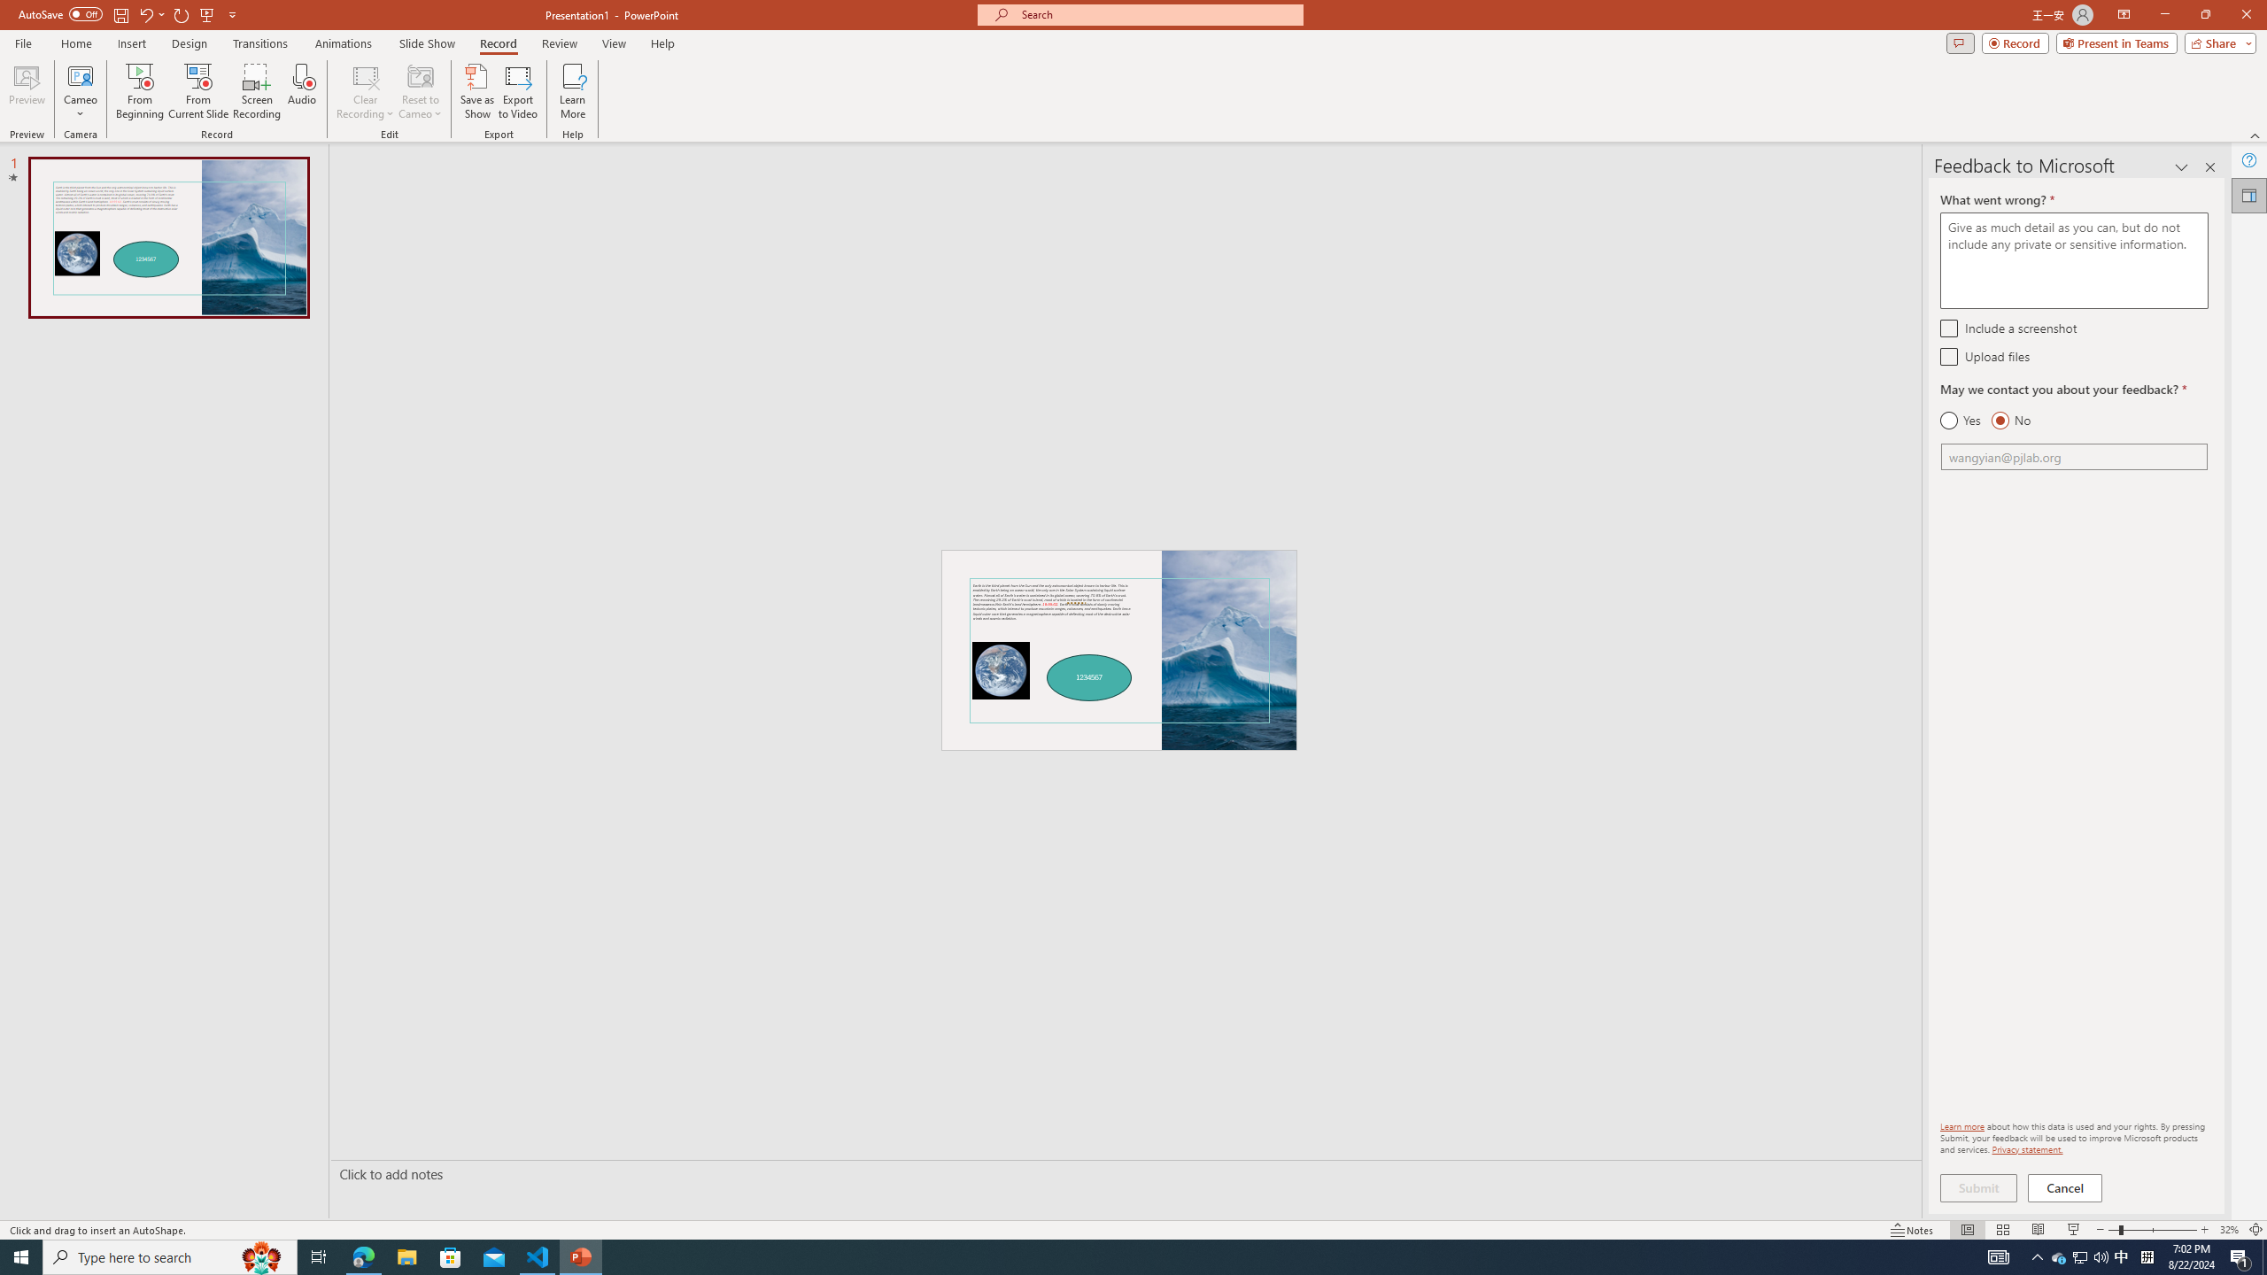 The height and width of the screenshot is (1275, 2267). I want to click on What went wrong? *, so click(2074, 260).